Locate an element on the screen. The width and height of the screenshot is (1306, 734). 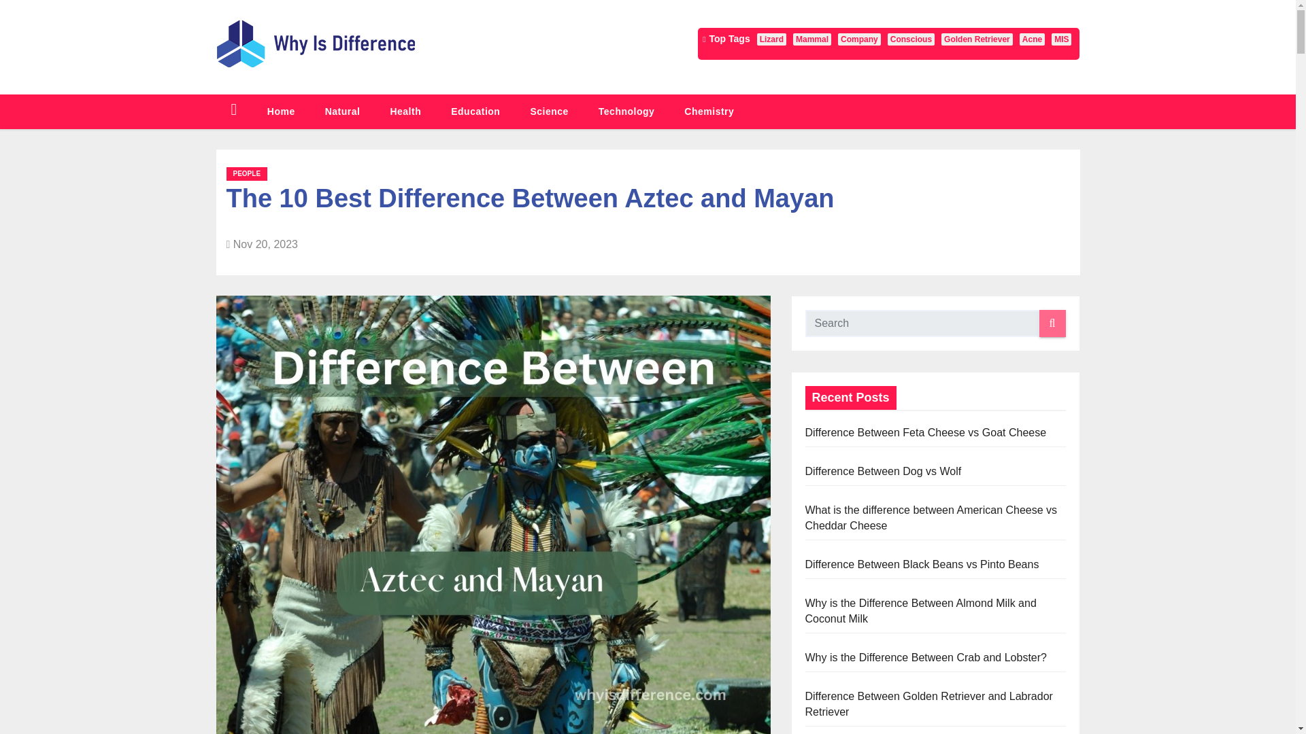
PEOPLE is located at coordinates (246, 174).